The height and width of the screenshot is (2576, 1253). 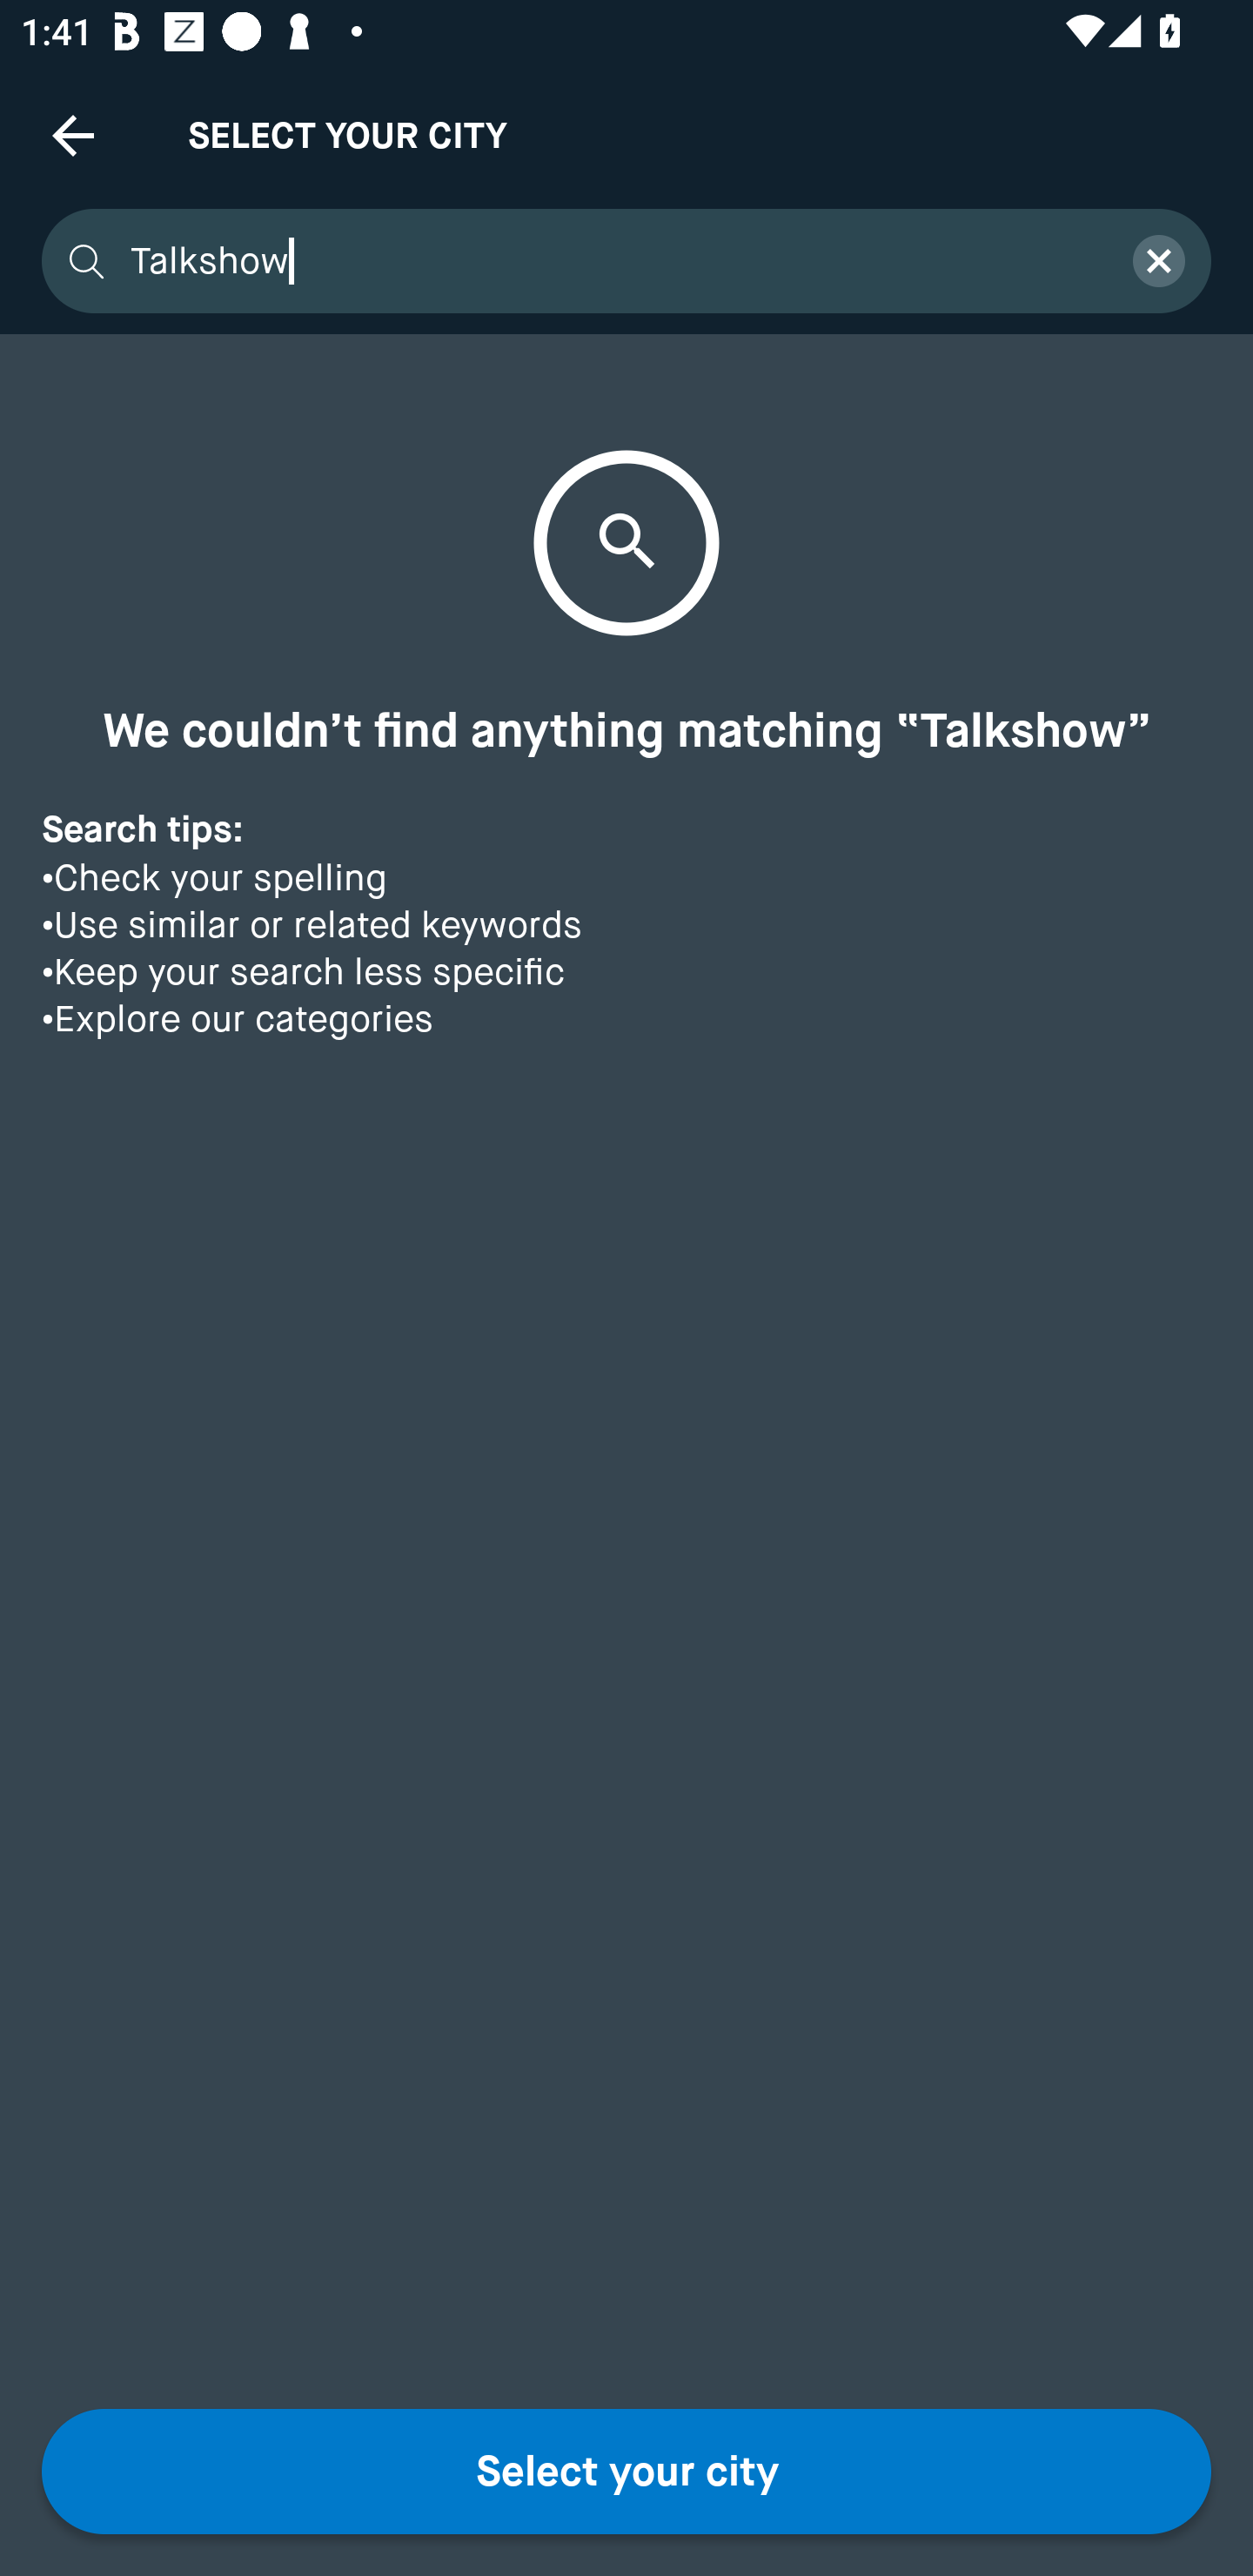 What do you see at coordinates (73, 135) in the screenshot?
I see `Navigate up` at bounding box center [73, 135].